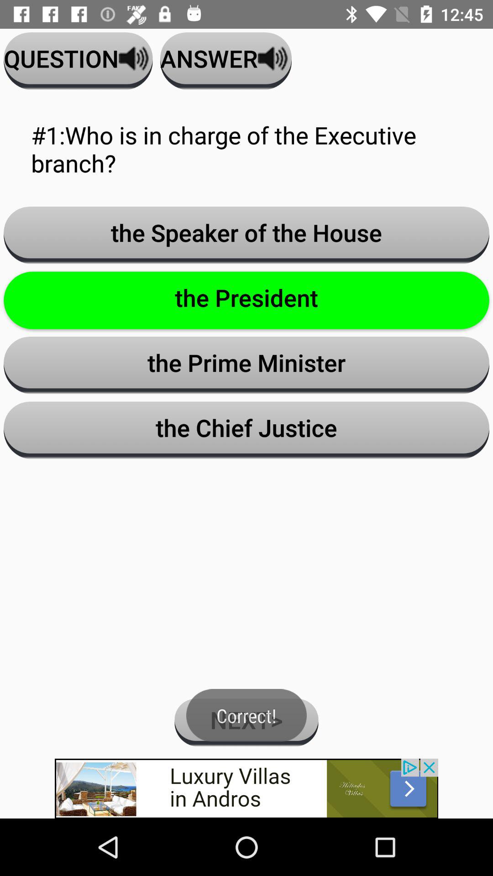 The width and height of the screenshot is (493, 876). I want to click on open advertisement, so click(246, 788).